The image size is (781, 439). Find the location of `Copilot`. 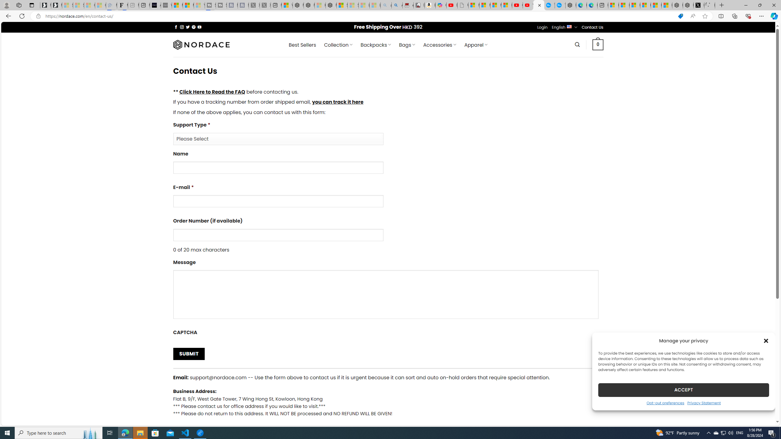

Copilot is located at coordinates (441, 5).